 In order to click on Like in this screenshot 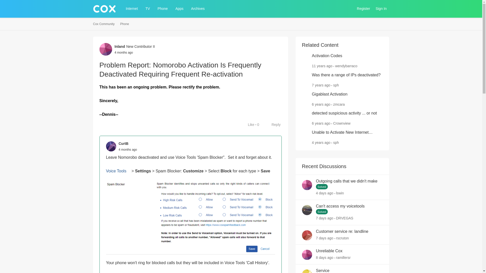, I will do `click(249, 124)`.